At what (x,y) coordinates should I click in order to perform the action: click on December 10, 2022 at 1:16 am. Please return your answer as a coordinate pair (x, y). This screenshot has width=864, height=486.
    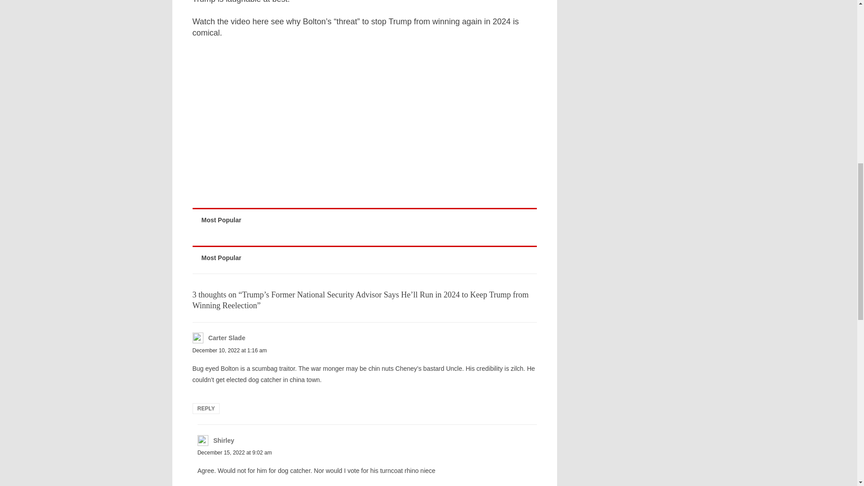
    Looking at the image, I should click on (229, 351).